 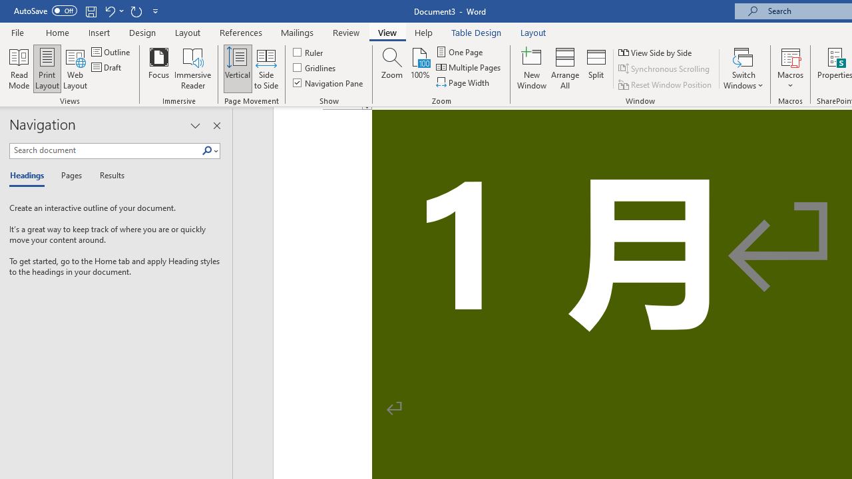 What do you see at coordinates (315, 68) in the screenshot?
I see `Gridlines` at bounding box center [315, 68].